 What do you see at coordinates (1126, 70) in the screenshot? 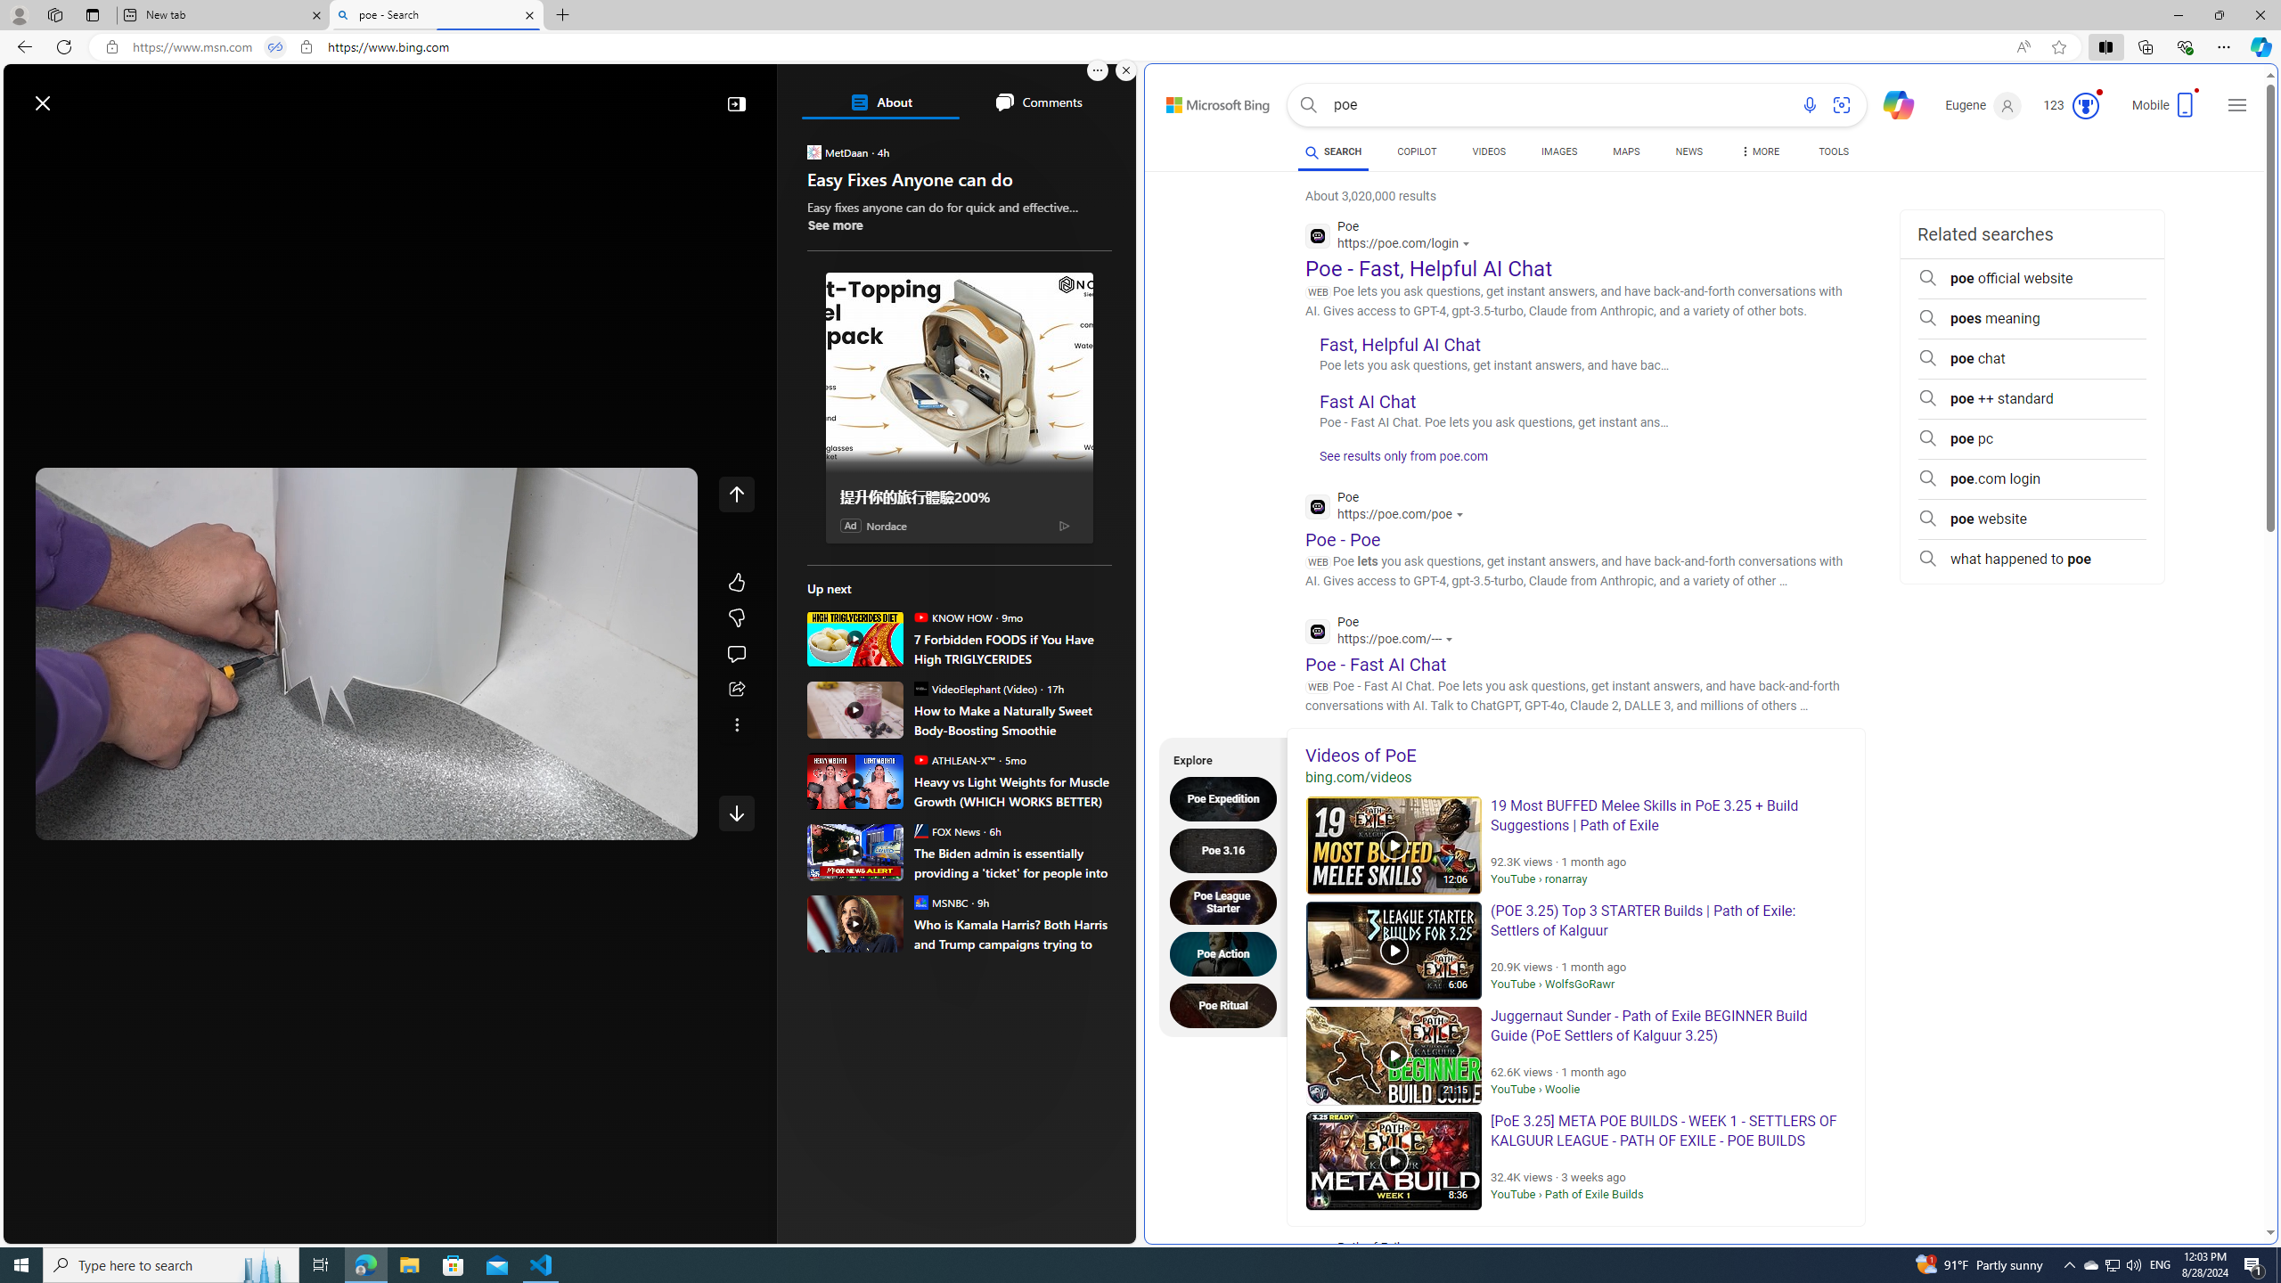
I see `Close split screen.` at bounding box center [1126, 70].